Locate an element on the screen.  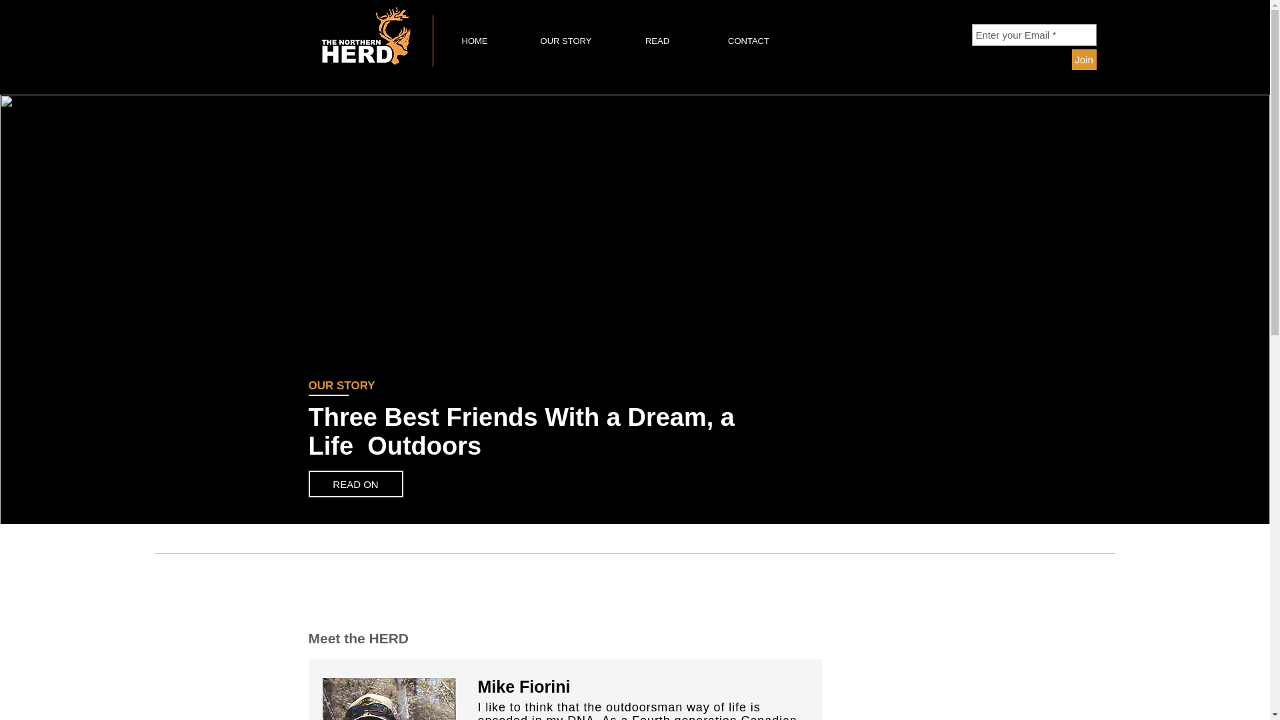
CONTACT is located at coordinates (748, 41).